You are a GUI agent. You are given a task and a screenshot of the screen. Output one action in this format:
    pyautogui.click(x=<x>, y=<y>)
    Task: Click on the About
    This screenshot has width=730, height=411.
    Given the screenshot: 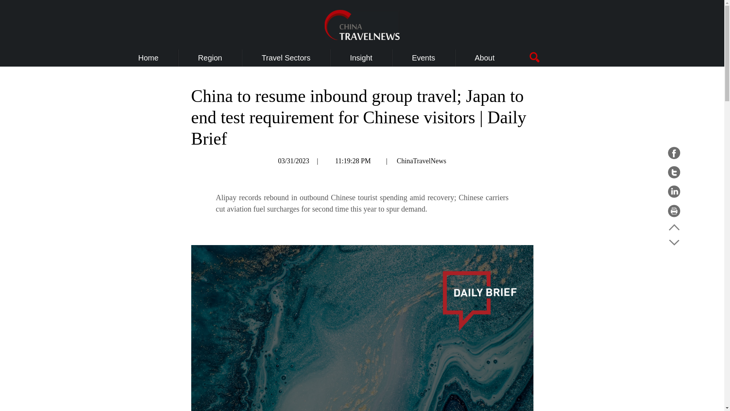 What is the action you would take?
    pyautogui.click(x=485, y=58)
    